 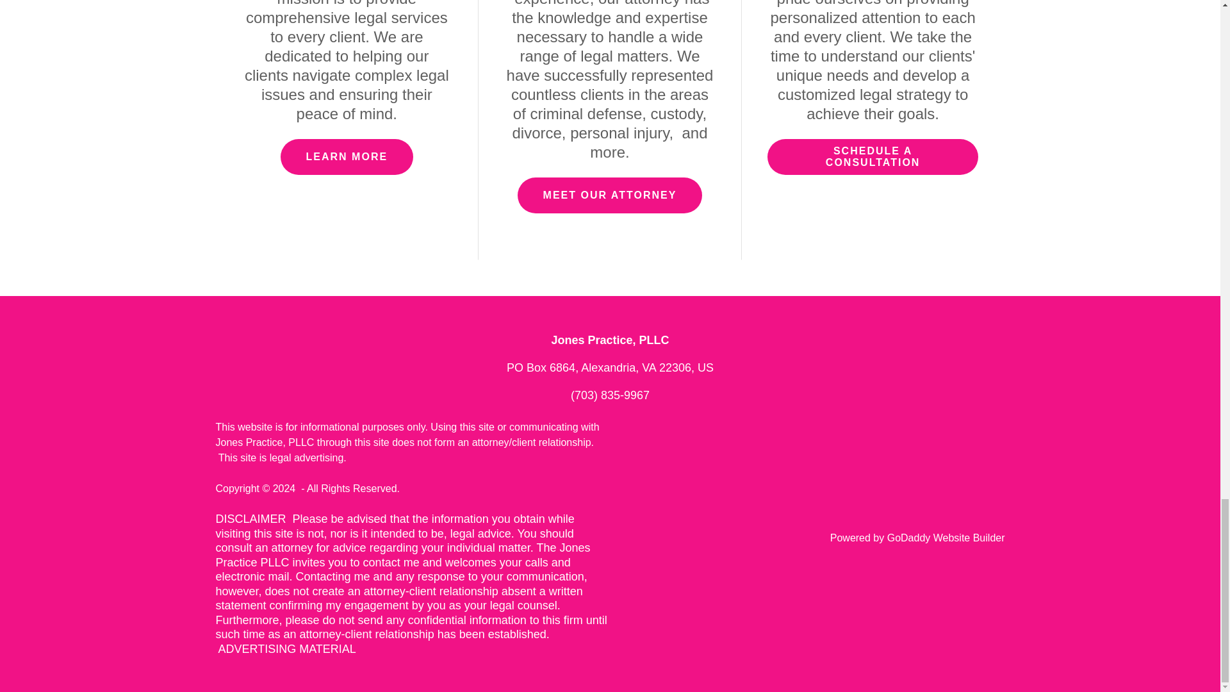 What do you see at coordinates (610, 195) in the screenshot?
I see `MEET OUR ATTORNEY` at bounding box center [610, 195].